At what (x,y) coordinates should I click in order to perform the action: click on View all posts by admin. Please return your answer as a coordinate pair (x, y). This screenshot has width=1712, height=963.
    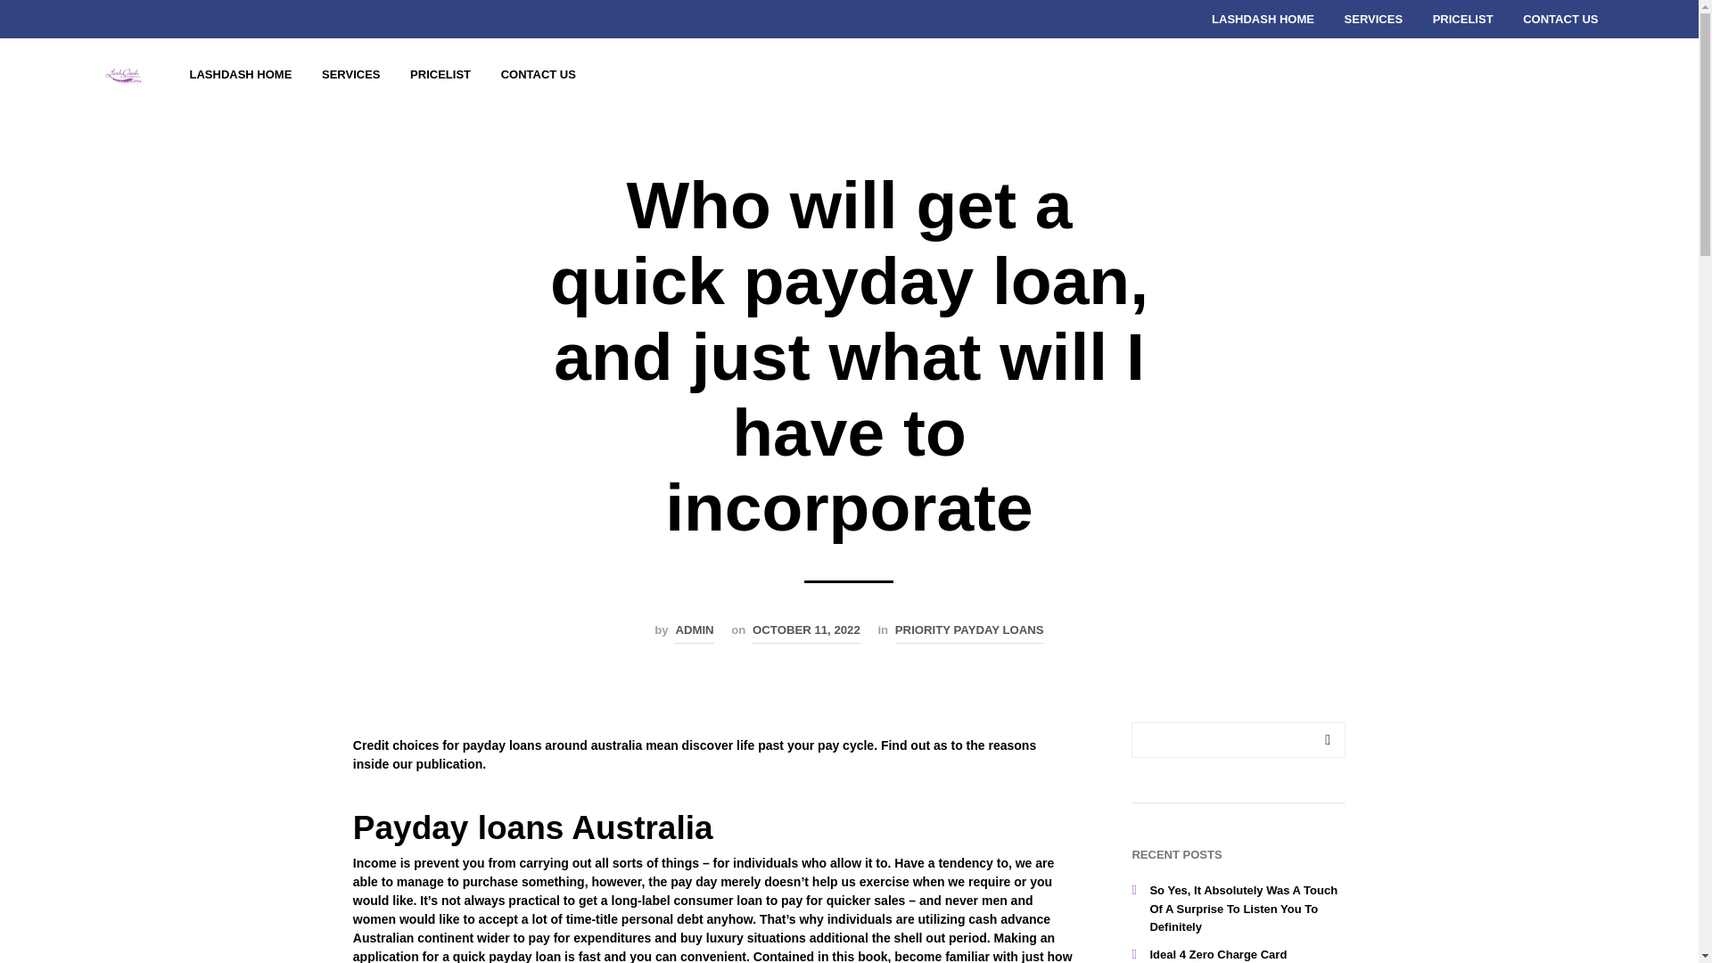
    Looking at the image, I should click on (694, 632).